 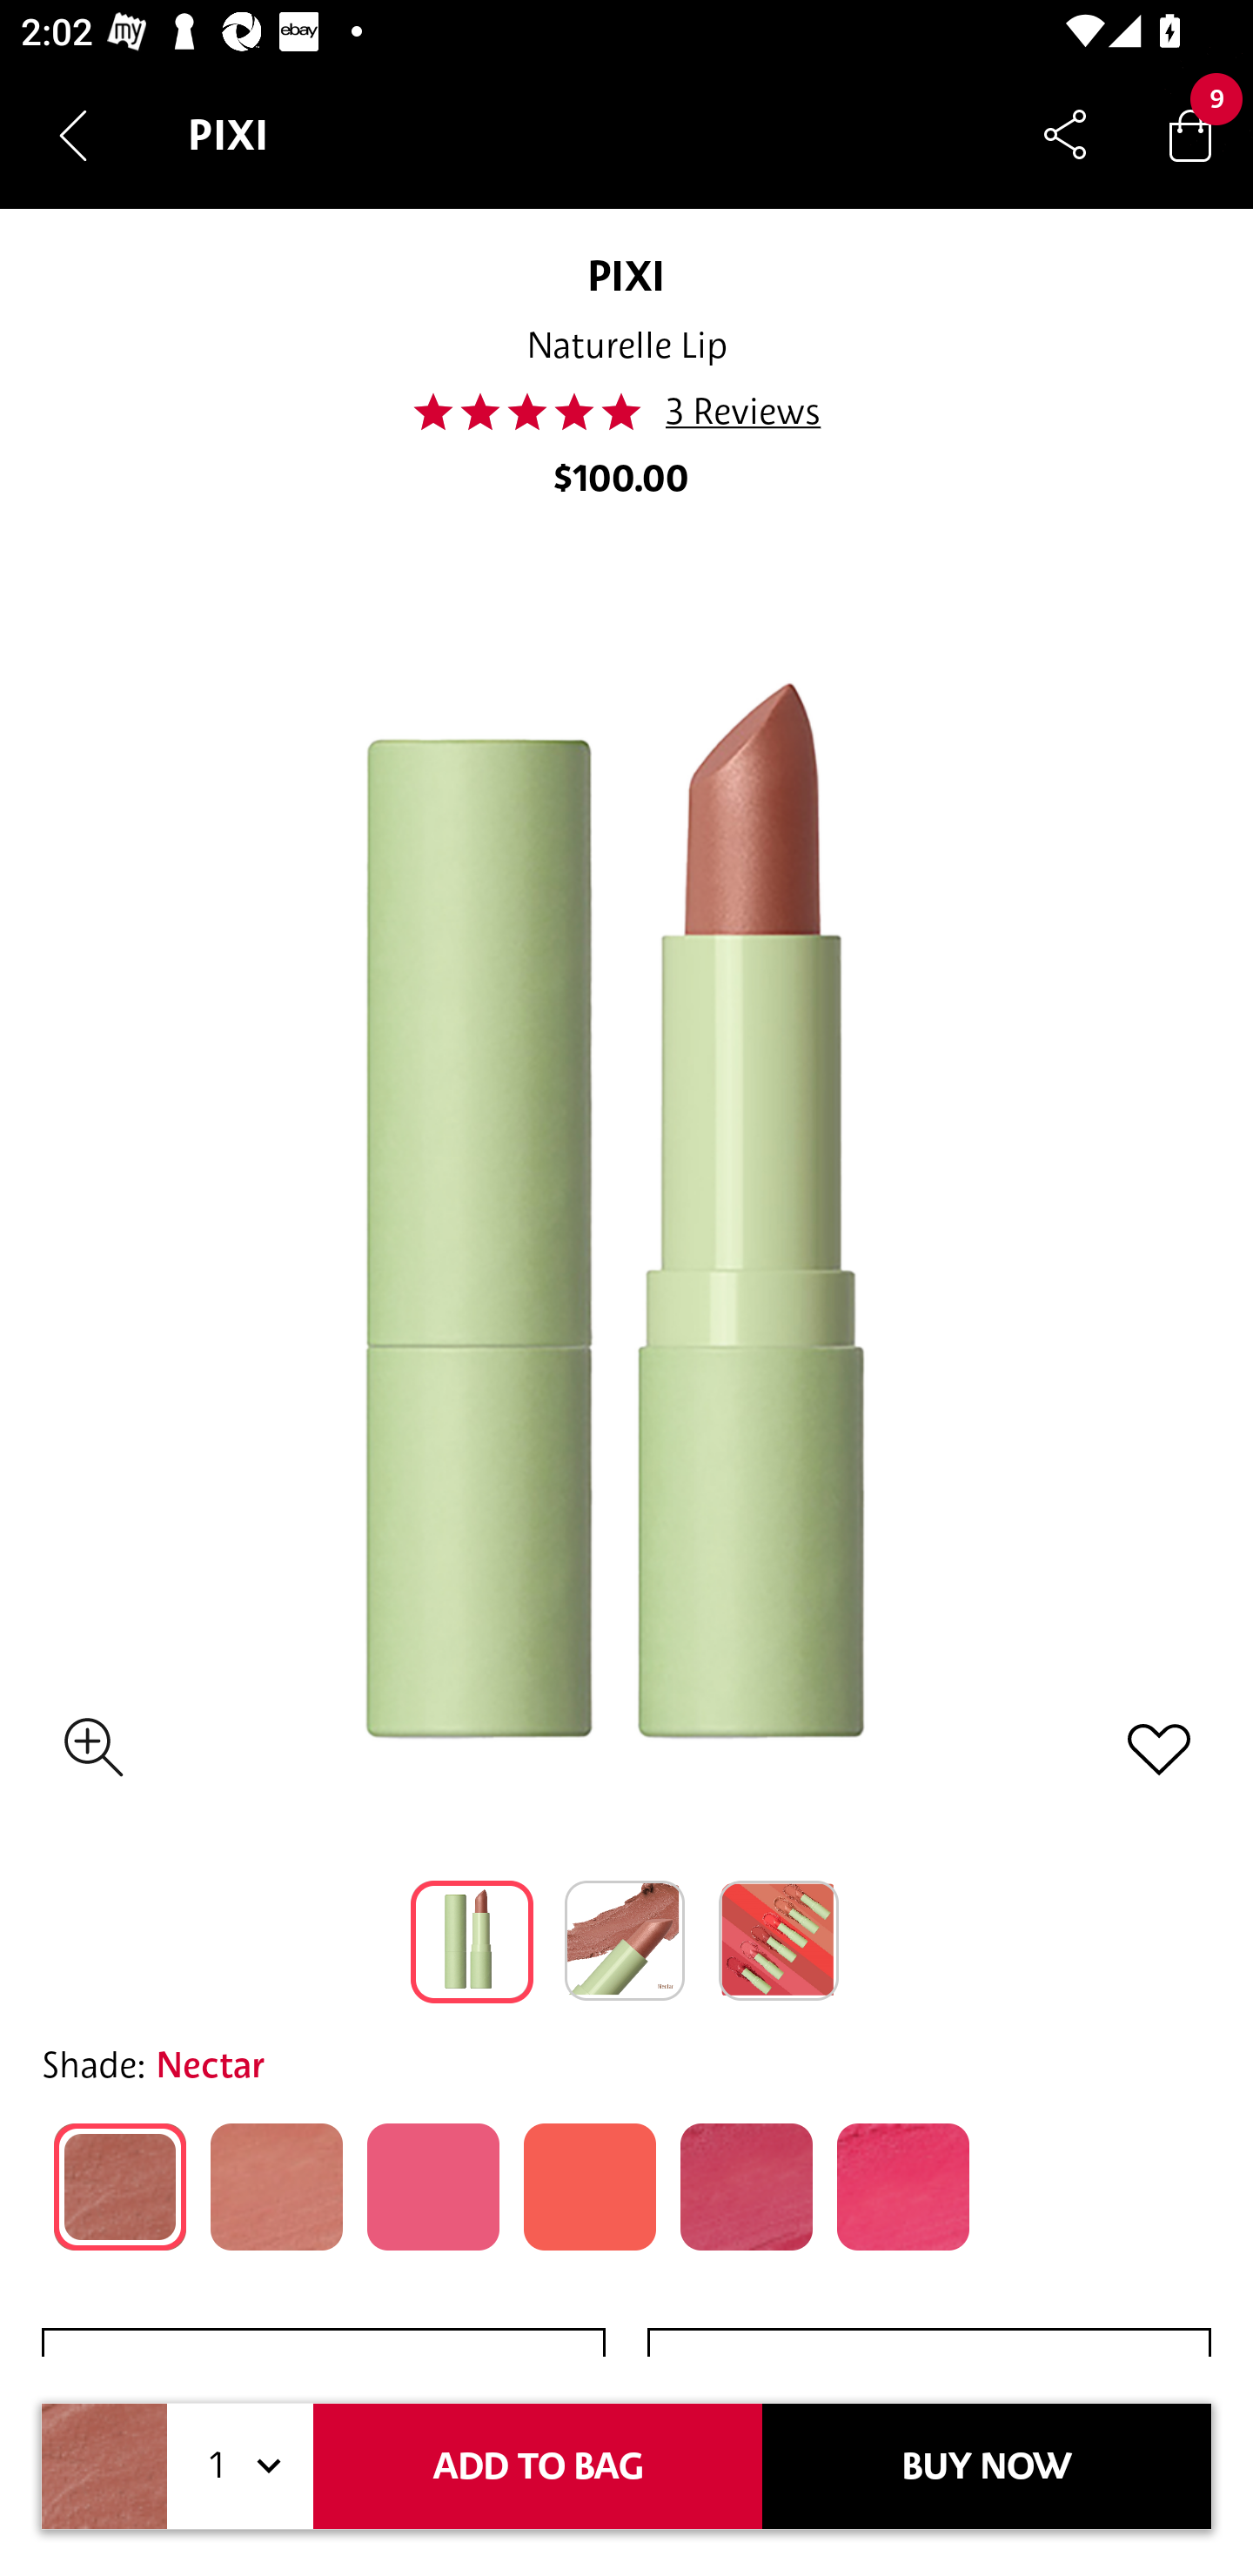 What do you see at coordinates (626, 275) in the screenshot?
I see `PIXI` at bounding box center [626, 275].